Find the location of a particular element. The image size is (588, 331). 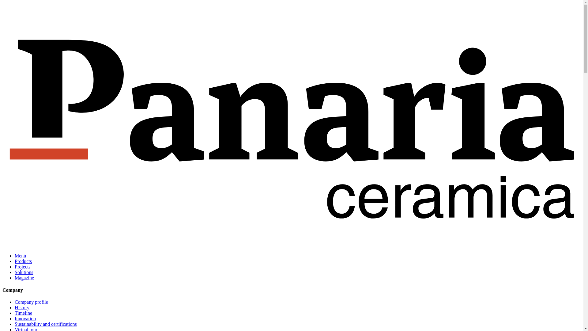

Innovation is located at coordinates (25, 318).